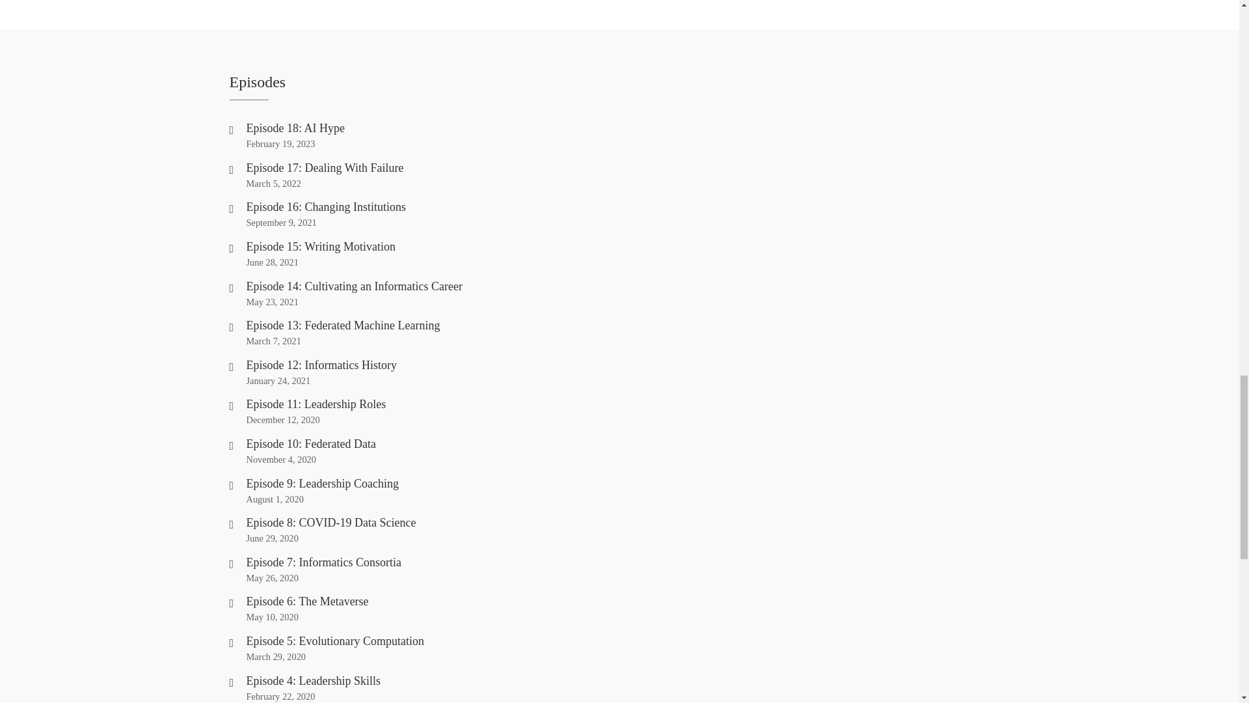 The image size is (1249, 703). What do you see at coordinates (311, 444) in the screenshot?
I see `Episode 10: Federated Data` at bounding box center [311, 444].